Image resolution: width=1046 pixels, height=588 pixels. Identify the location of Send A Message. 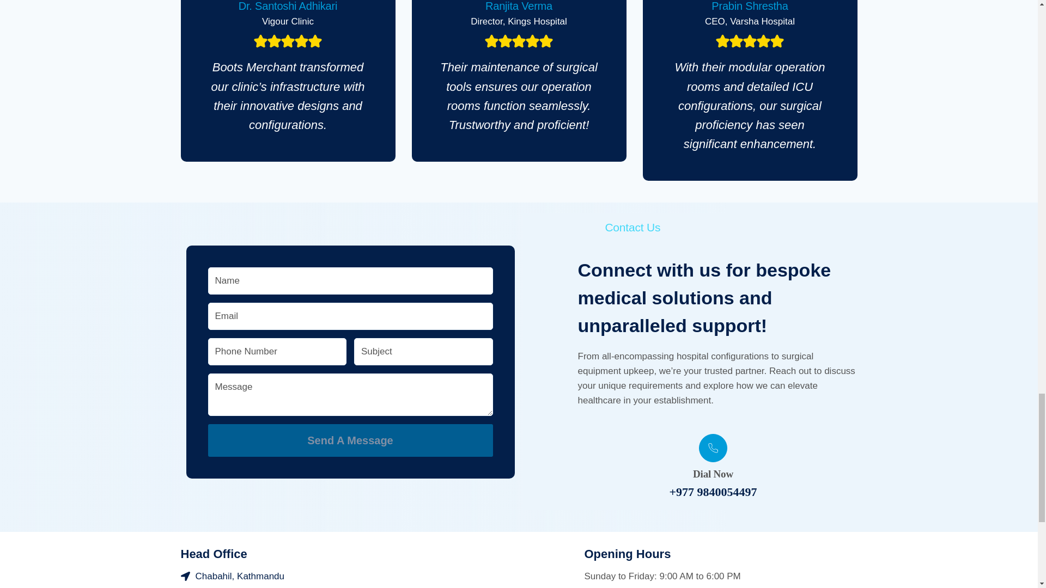
(350, 440).